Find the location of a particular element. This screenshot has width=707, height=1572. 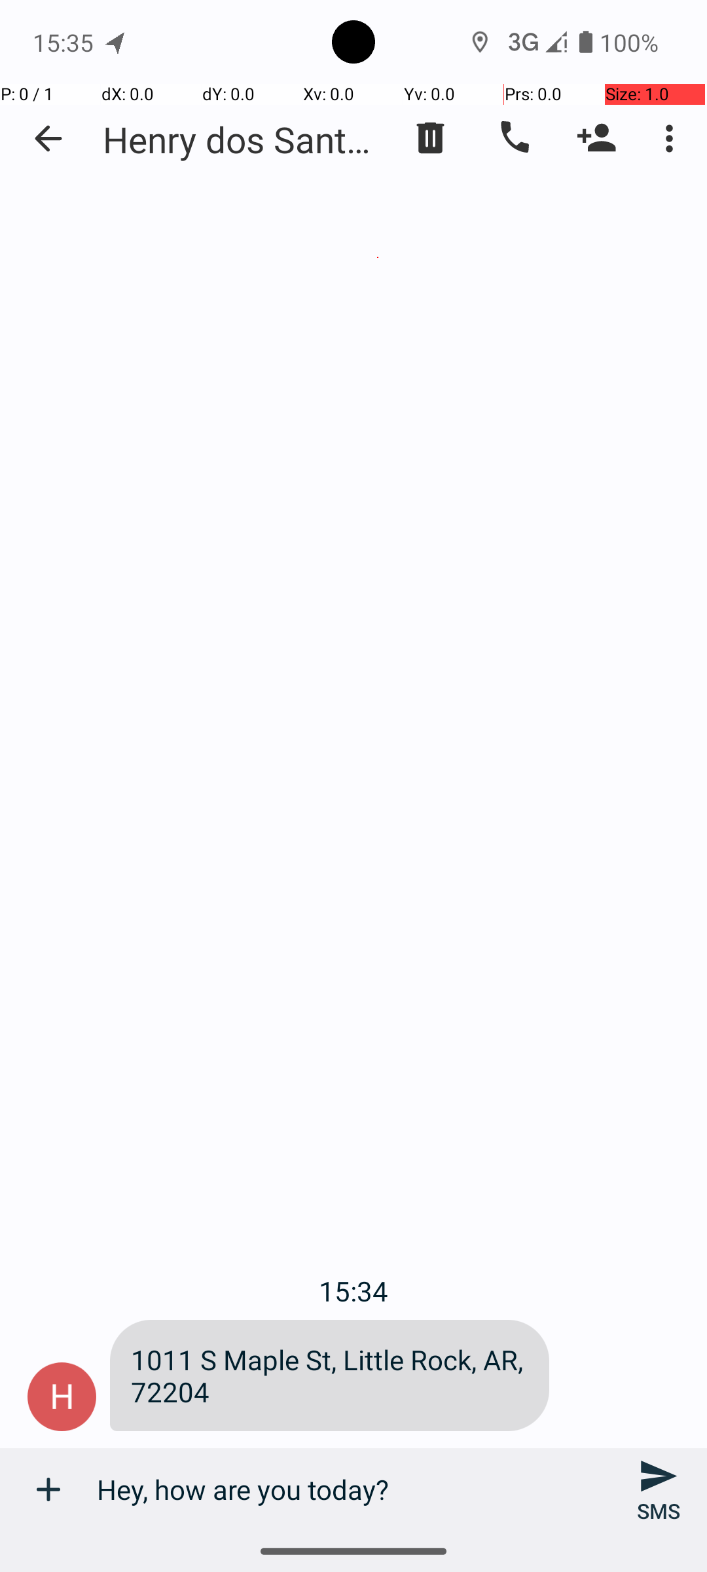

1011 S Maple St, Little Rock, AR, 72204 is located at coordinates (330, 1375).